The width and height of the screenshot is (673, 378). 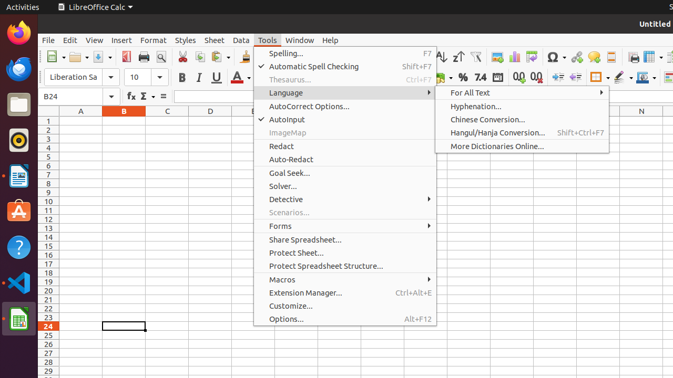 I want to click on Border Color, so click(x=646, y=78).